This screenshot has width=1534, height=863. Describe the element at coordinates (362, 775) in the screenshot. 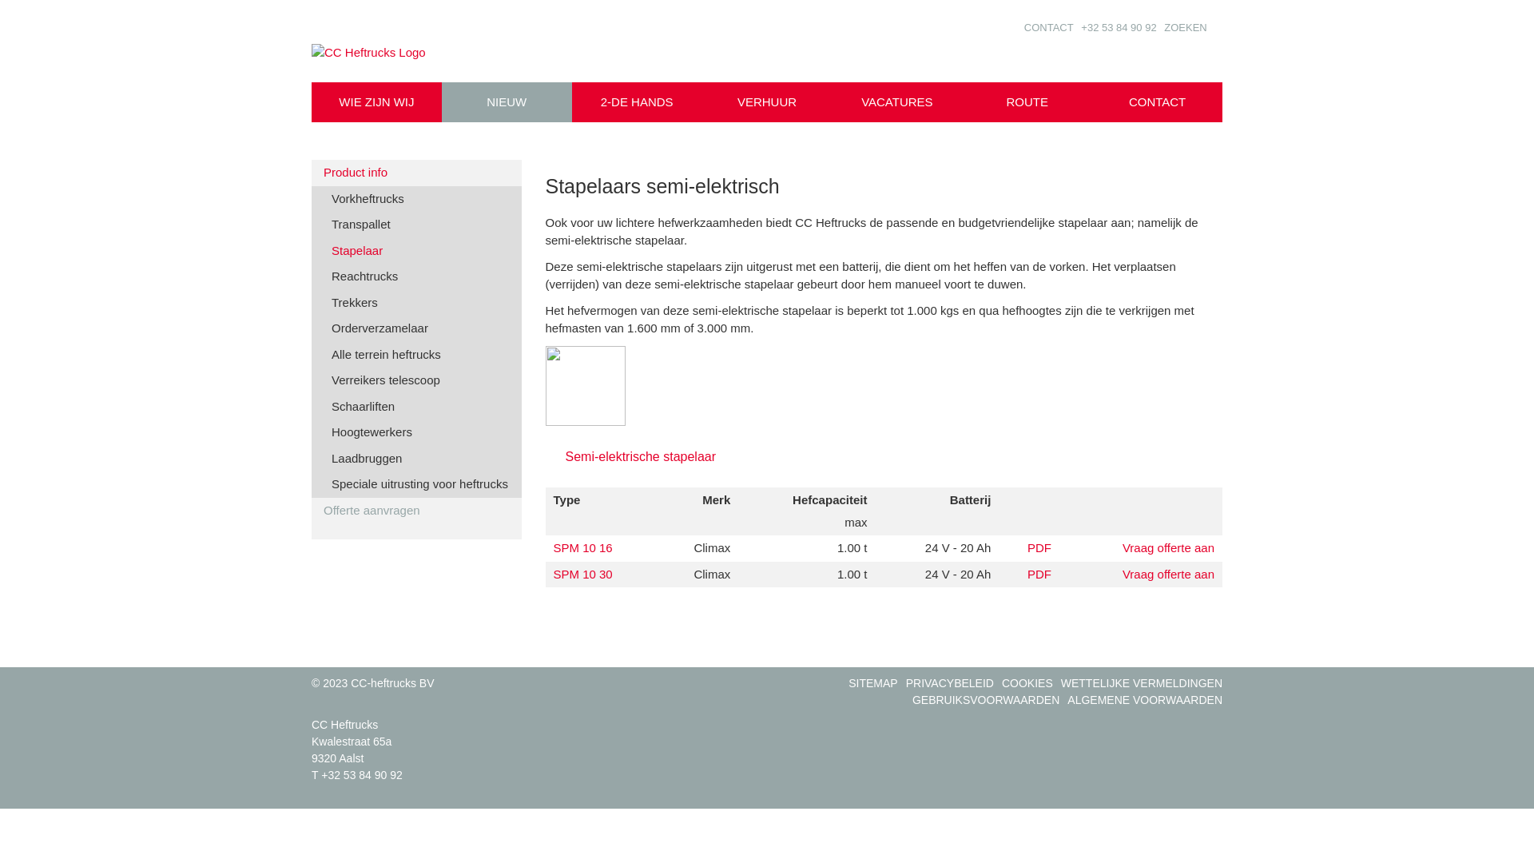

I see `+32 53 84 90 92` at that location.